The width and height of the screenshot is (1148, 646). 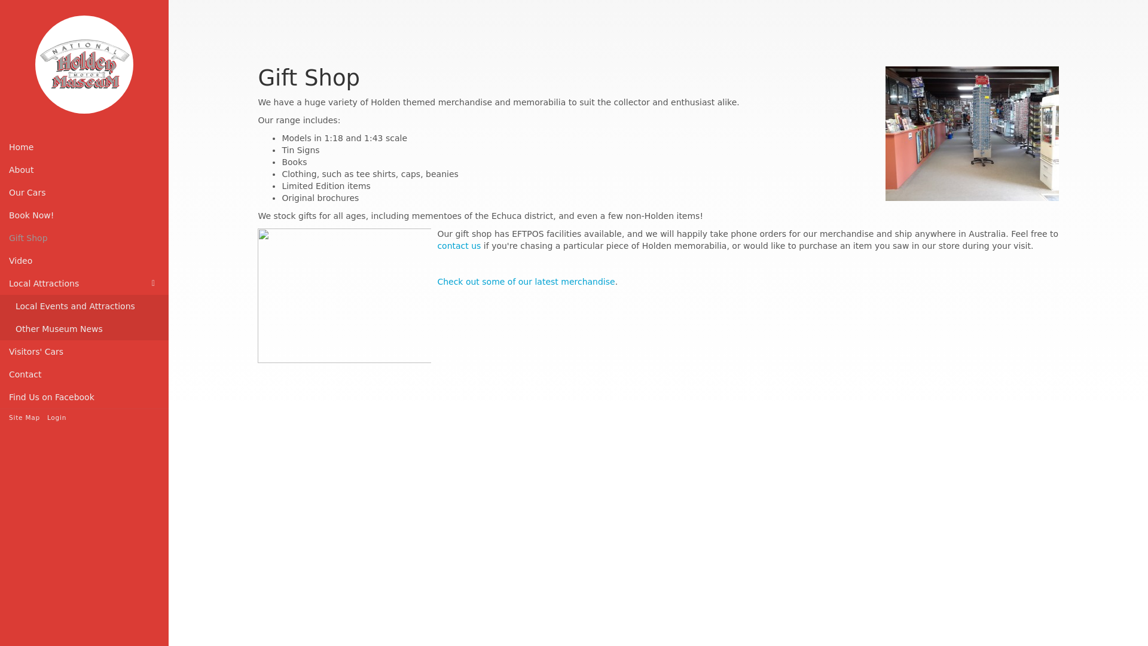 I want to click on Home, so click(x=84, y=147).